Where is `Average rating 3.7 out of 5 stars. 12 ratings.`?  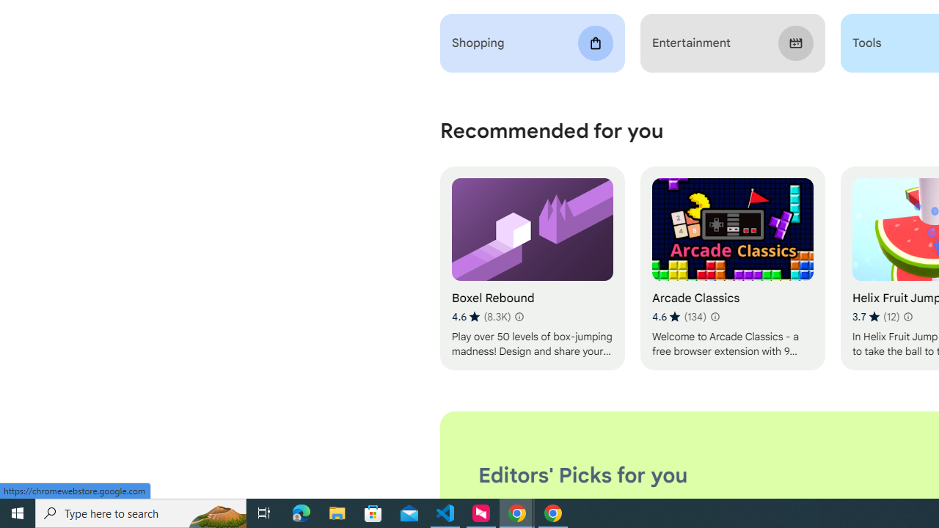
Average rating 3.7 out of 5 stars. 12 ratings. is located at coordinates (876, 317).